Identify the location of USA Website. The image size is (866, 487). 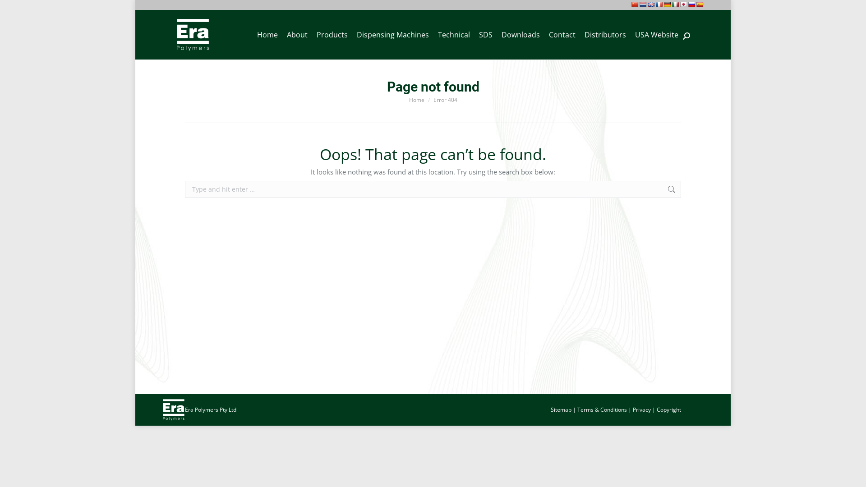
(657, 35).